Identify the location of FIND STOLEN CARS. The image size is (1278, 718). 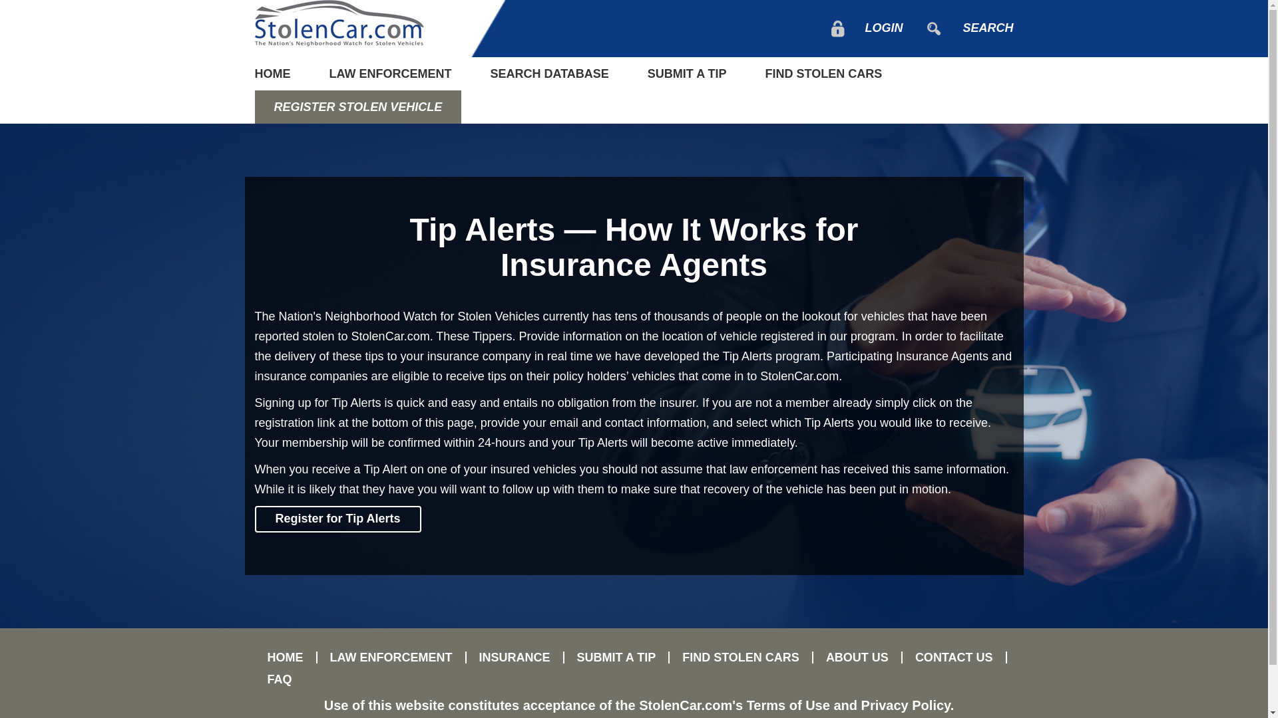
(824, 74).